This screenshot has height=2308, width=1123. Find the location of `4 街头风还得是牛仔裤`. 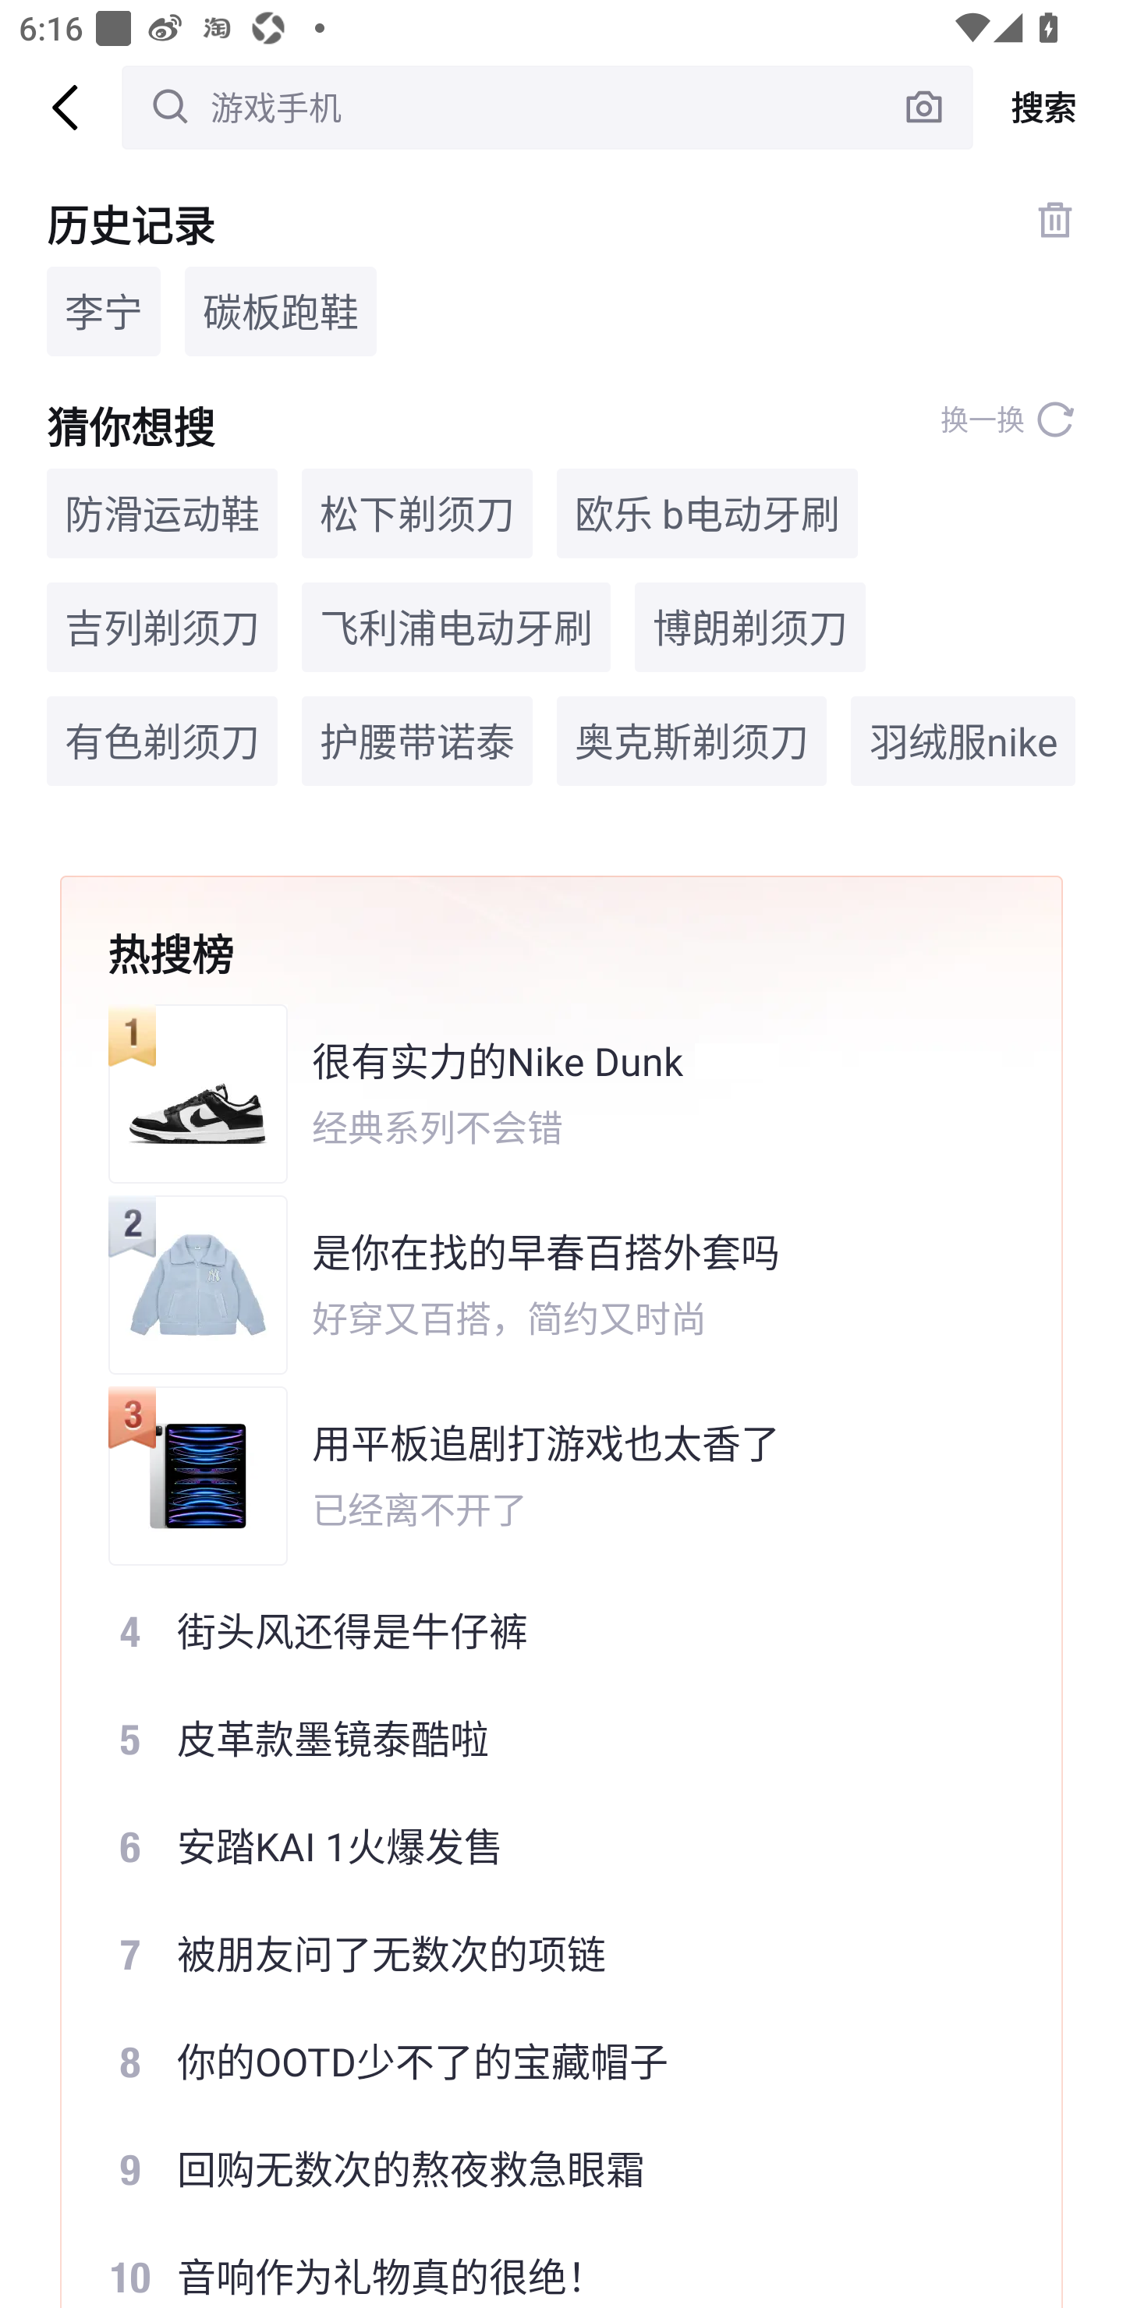

4 街头风还得是牛仔裤 is located at coordinates (543, 1630).